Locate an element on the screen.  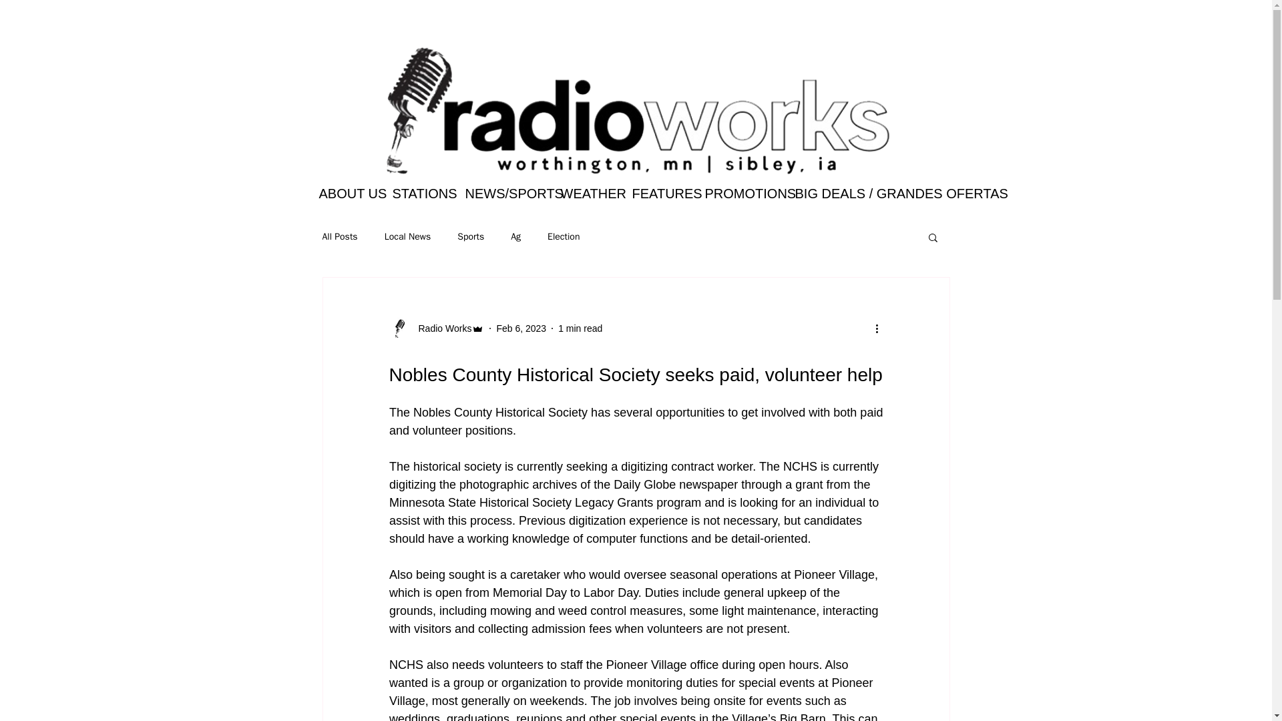
Radio Works is located at coordinates (436, 328).